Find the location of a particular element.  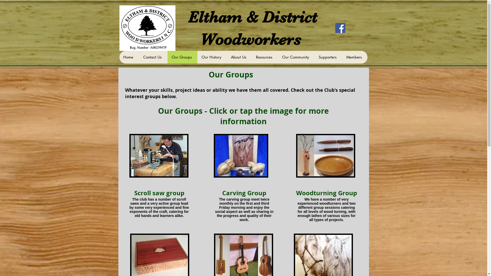

C is located at coordinates (224, 193).